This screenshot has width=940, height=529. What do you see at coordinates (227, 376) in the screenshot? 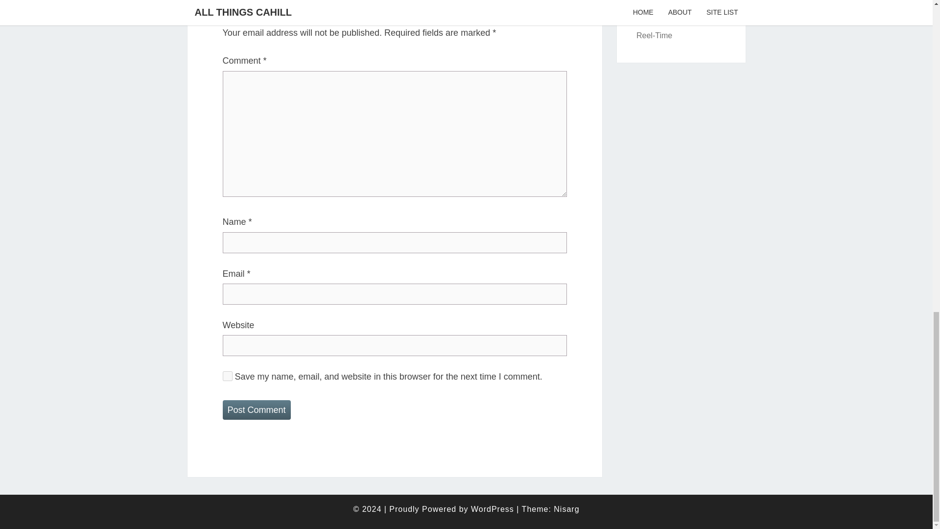
I see `yes` at bounding box center [227, 376].